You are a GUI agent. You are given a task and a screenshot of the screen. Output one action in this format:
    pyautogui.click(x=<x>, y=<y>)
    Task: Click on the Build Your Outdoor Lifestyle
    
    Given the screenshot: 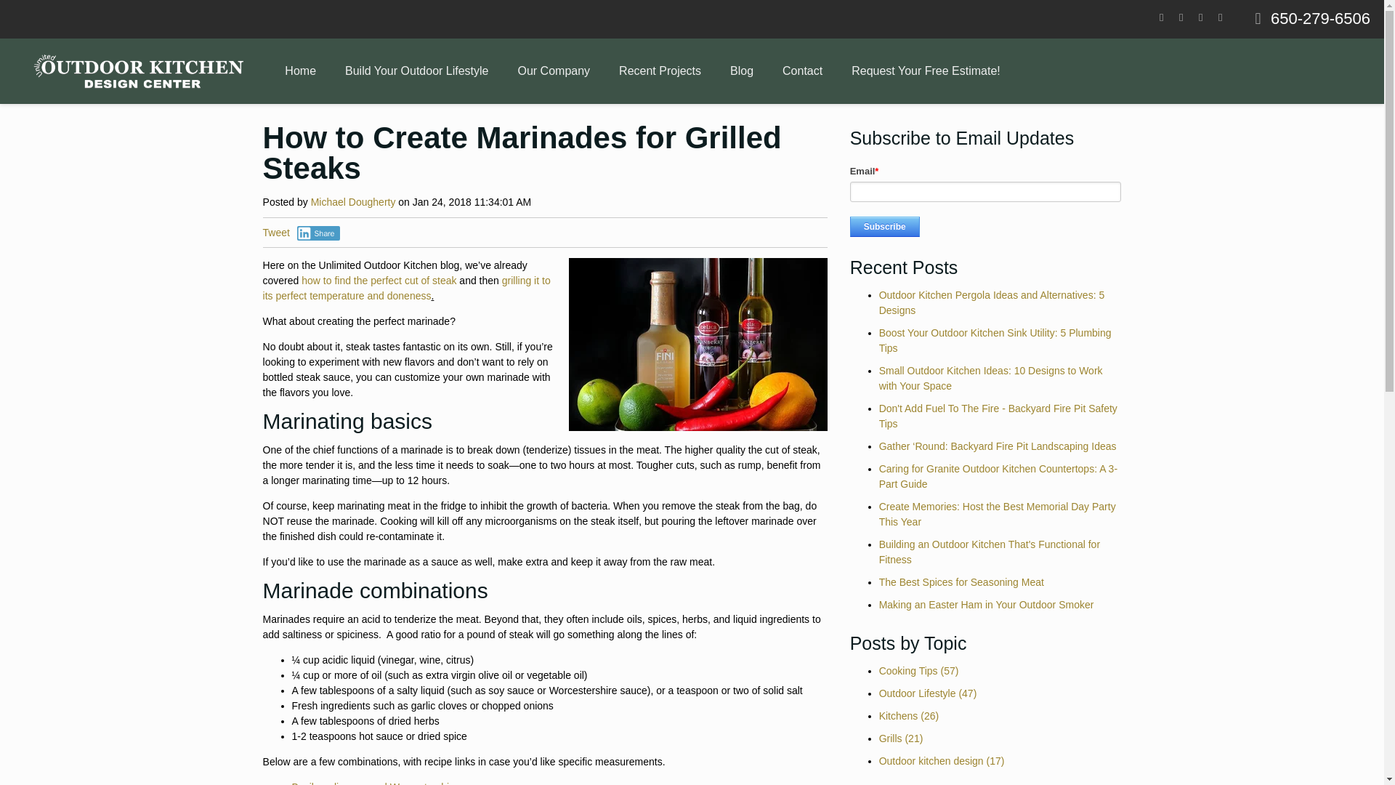 What is the action you would take?
    pyautogui.click(x=416, y=71)
    